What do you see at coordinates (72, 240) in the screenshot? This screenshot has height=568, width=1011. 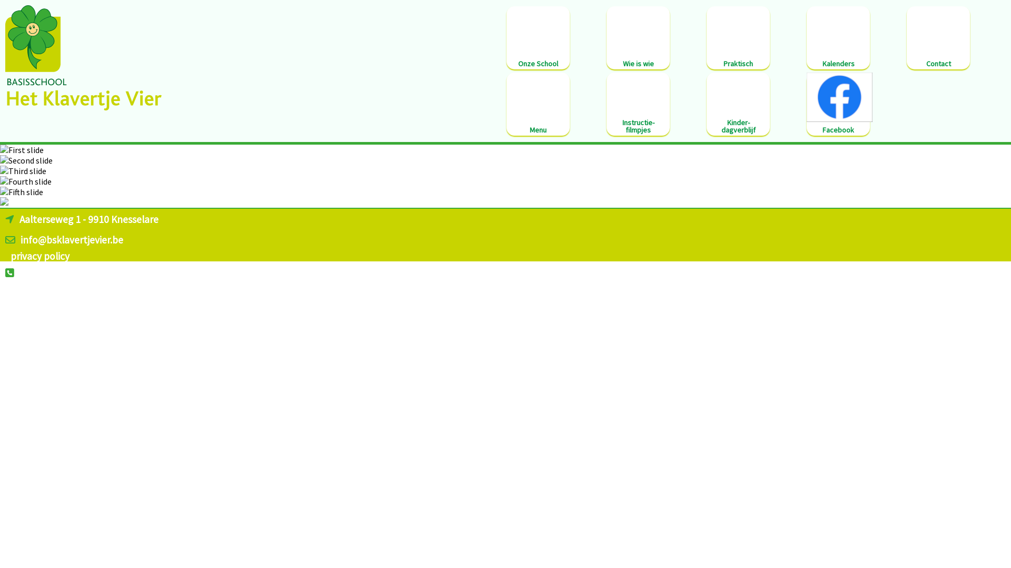 I see `info@bsklavertjevier.be` at bounding box center [72, 240].